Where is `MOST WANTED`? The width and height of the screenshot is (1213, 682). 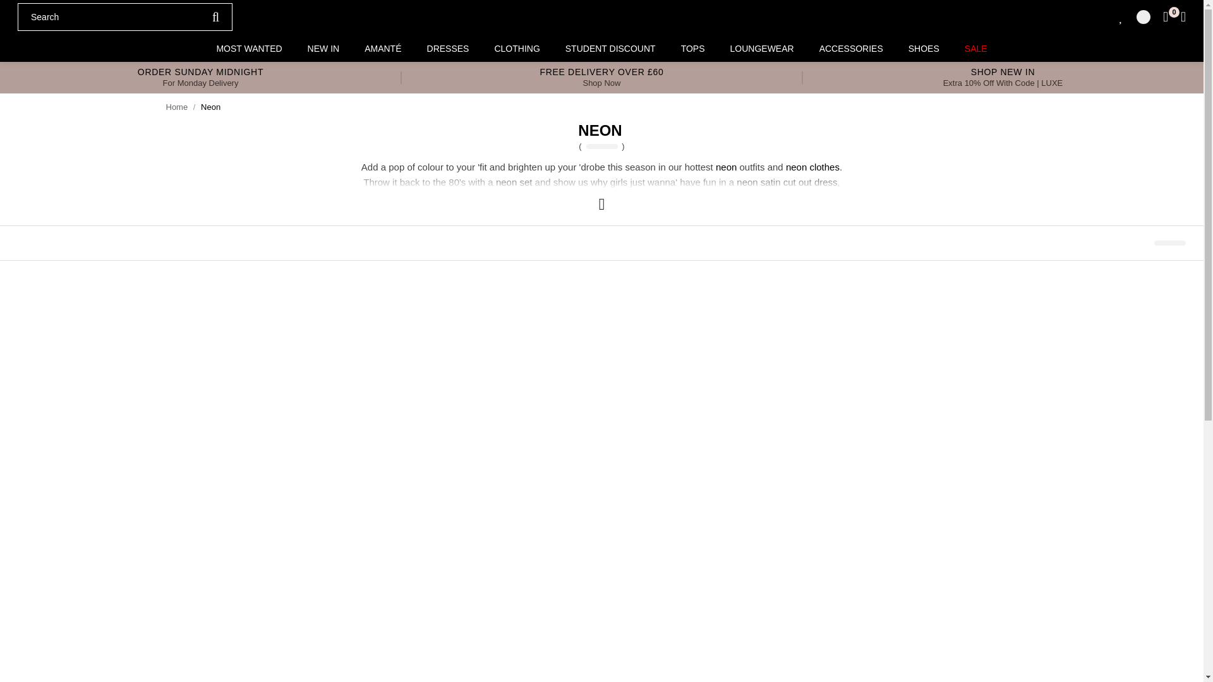
MOST WANTED is located at coordinates (249, 48).